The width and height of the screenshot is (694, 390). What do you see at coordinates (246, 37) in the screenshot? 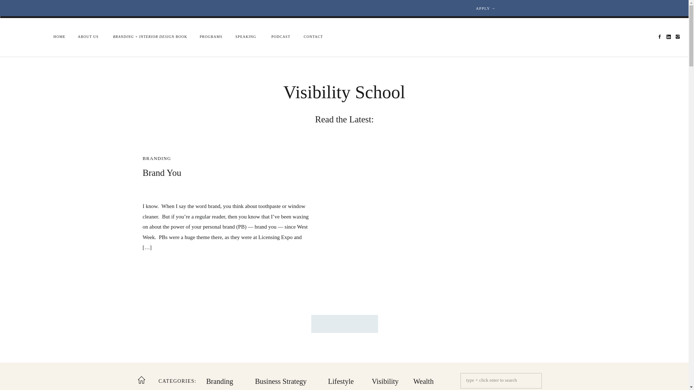
I see `SPEAKING` at bounding box center [246, 37].